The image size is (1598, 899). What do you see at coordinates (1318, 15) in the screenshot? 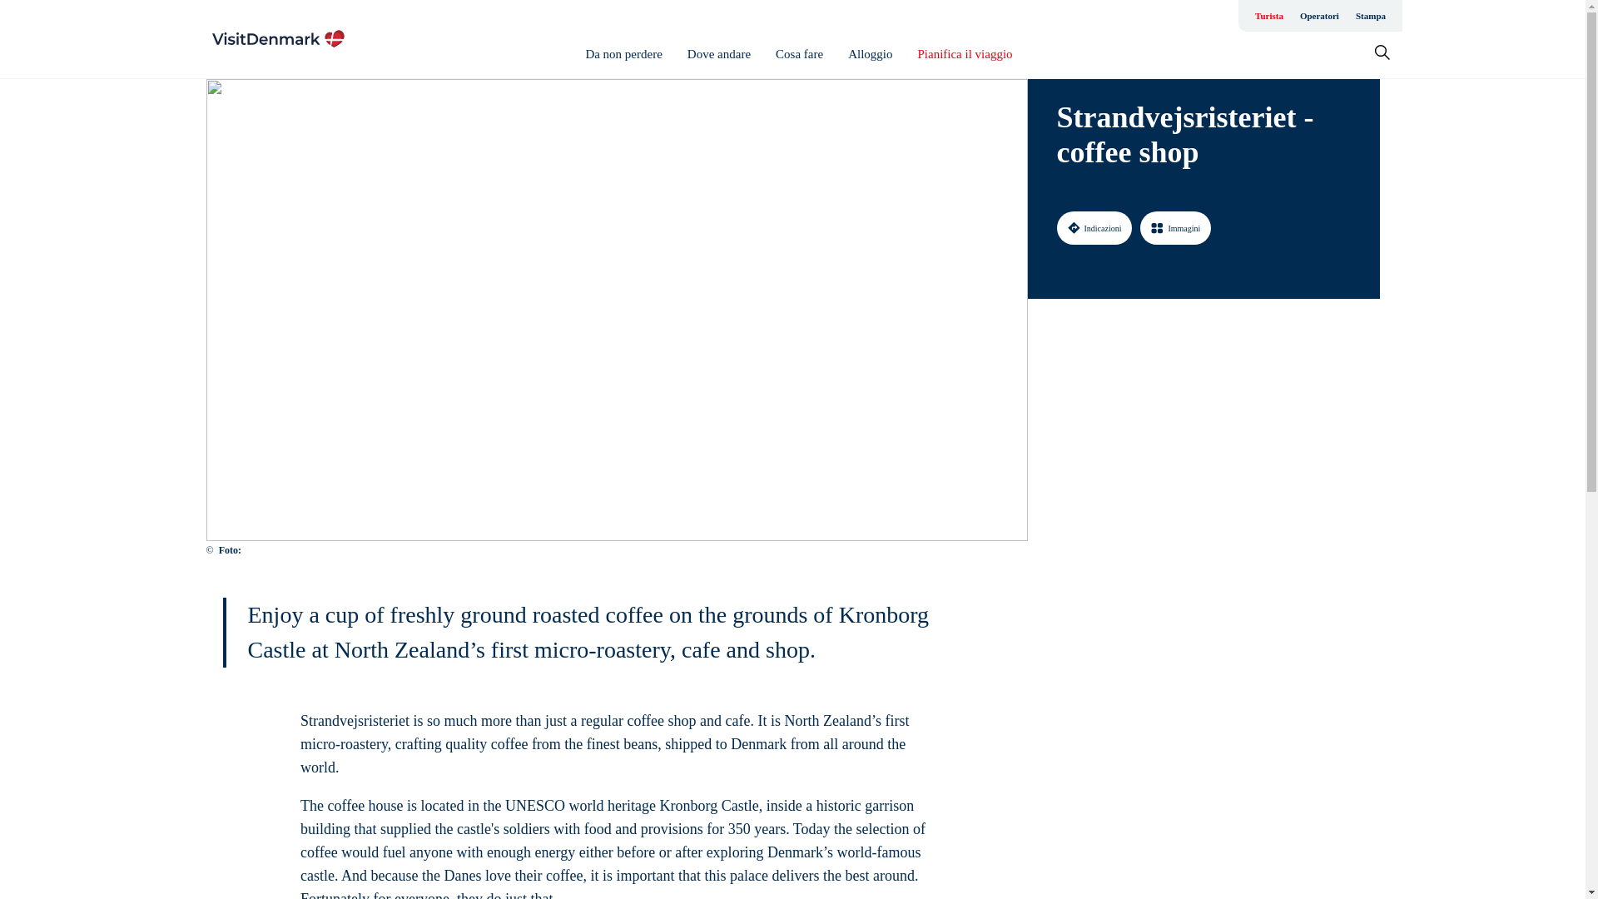
I see `Operatori` at bounding box center [1318, 15].